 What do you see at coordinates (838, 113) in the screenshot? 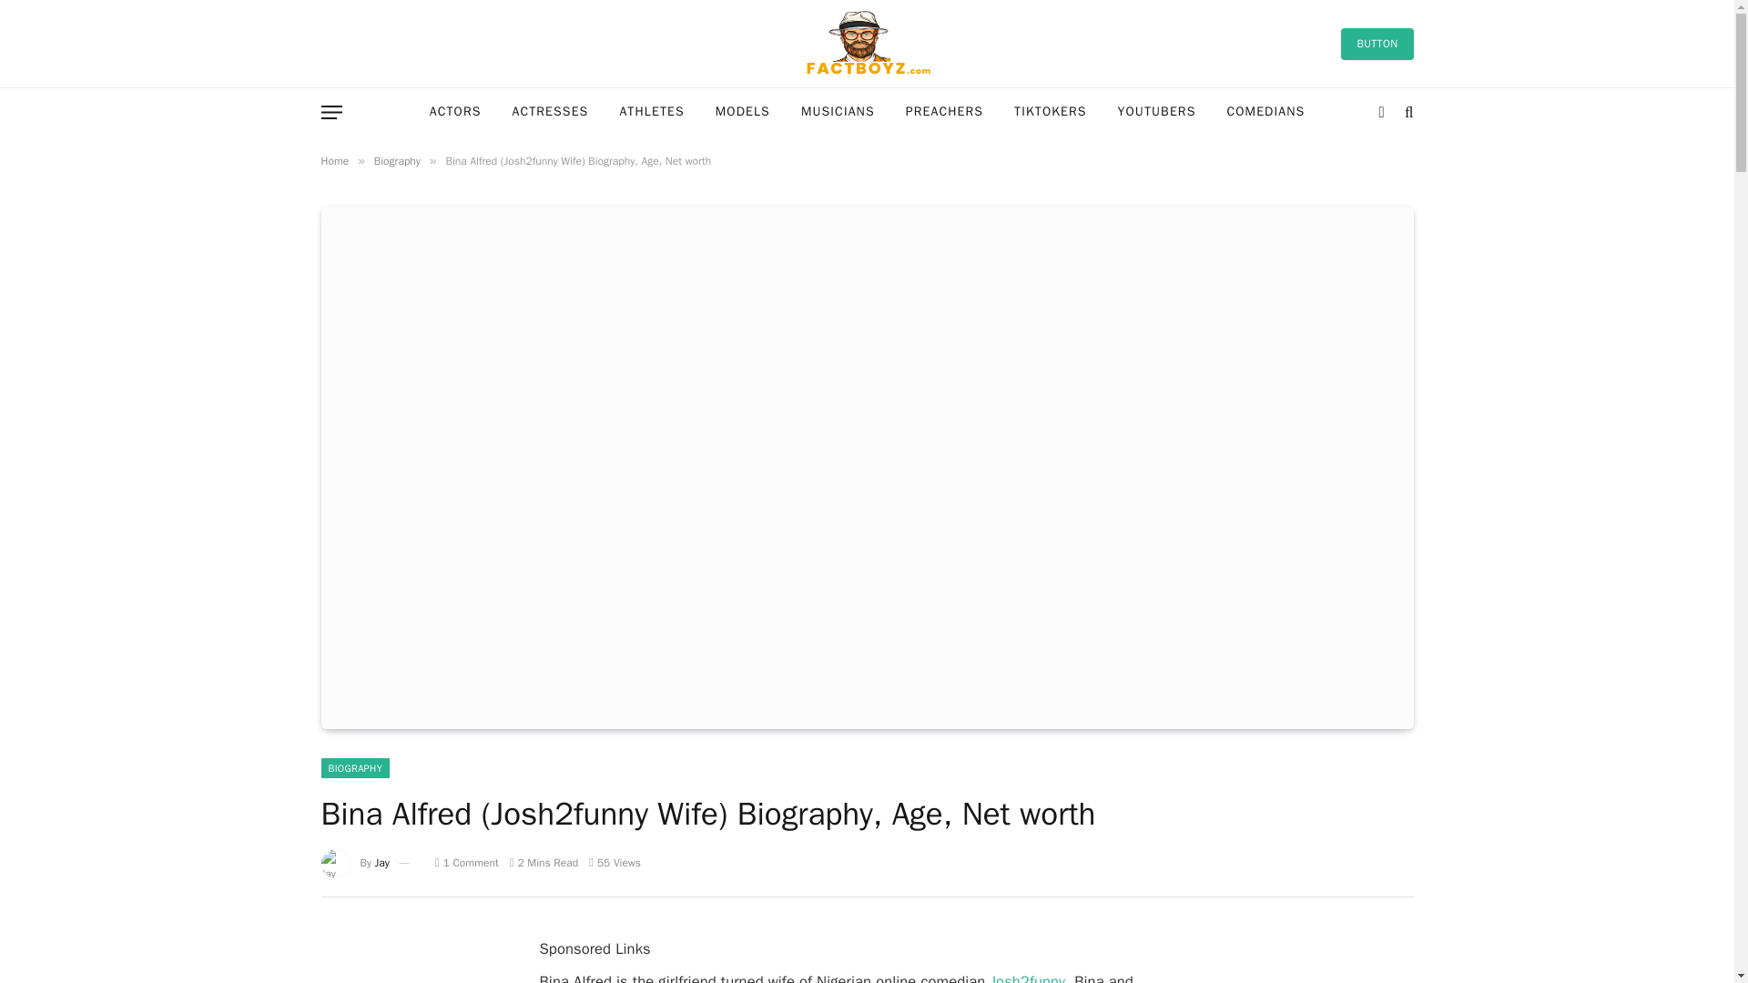
I see `MUSICIANS` at bounding box center [838, 113].